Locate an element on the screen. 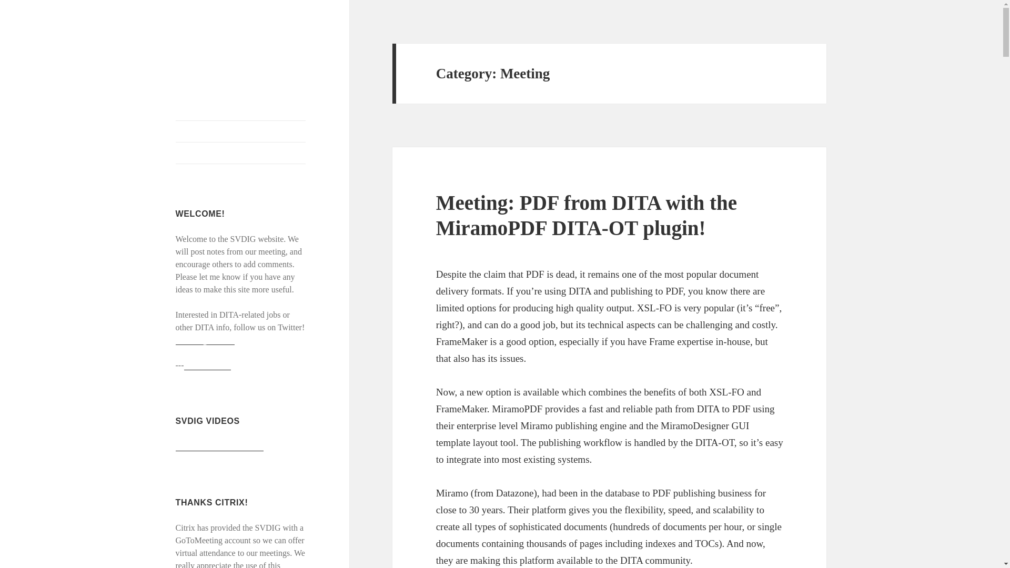 The height and width of the screenshot is (568, 1010). Next Meeting is located at coordinates (241, 131).